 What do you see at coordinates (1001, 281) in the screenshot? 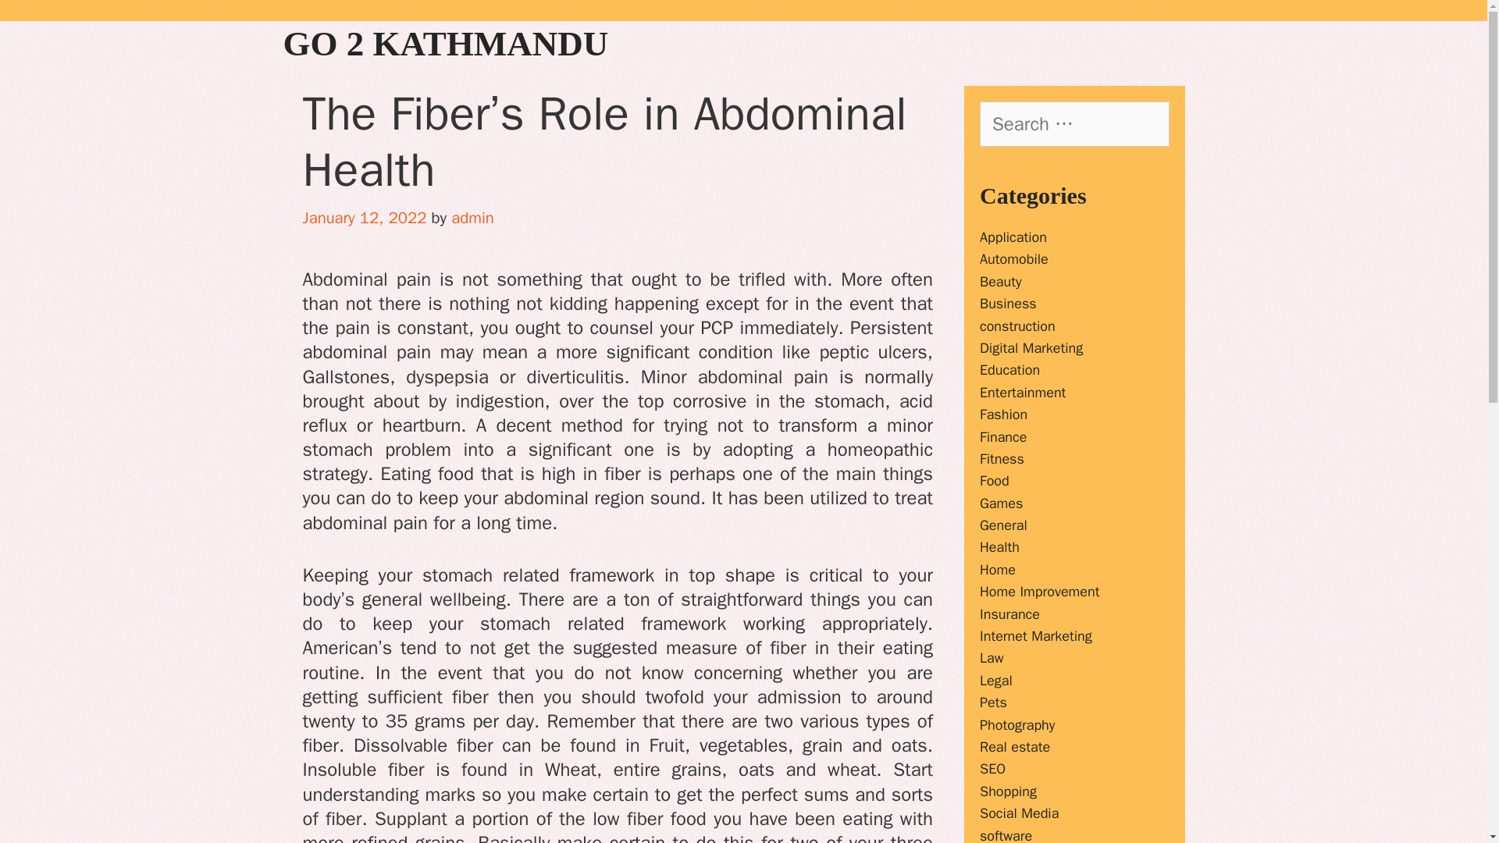
I see `Beauty` at bounding box center [1001, 281].